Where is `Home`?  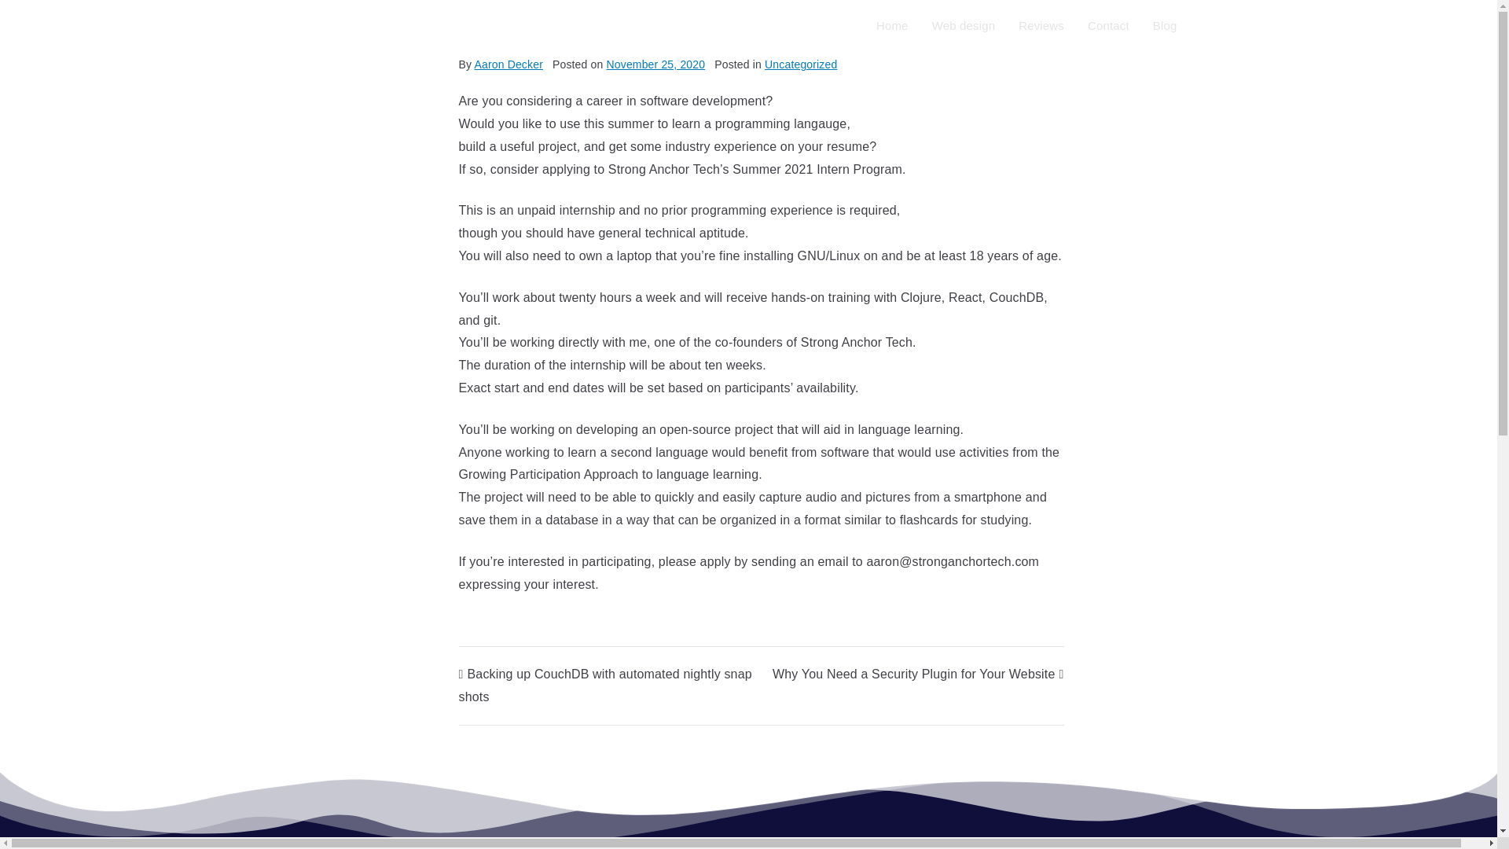
Home is located at coordinates (893, 25).